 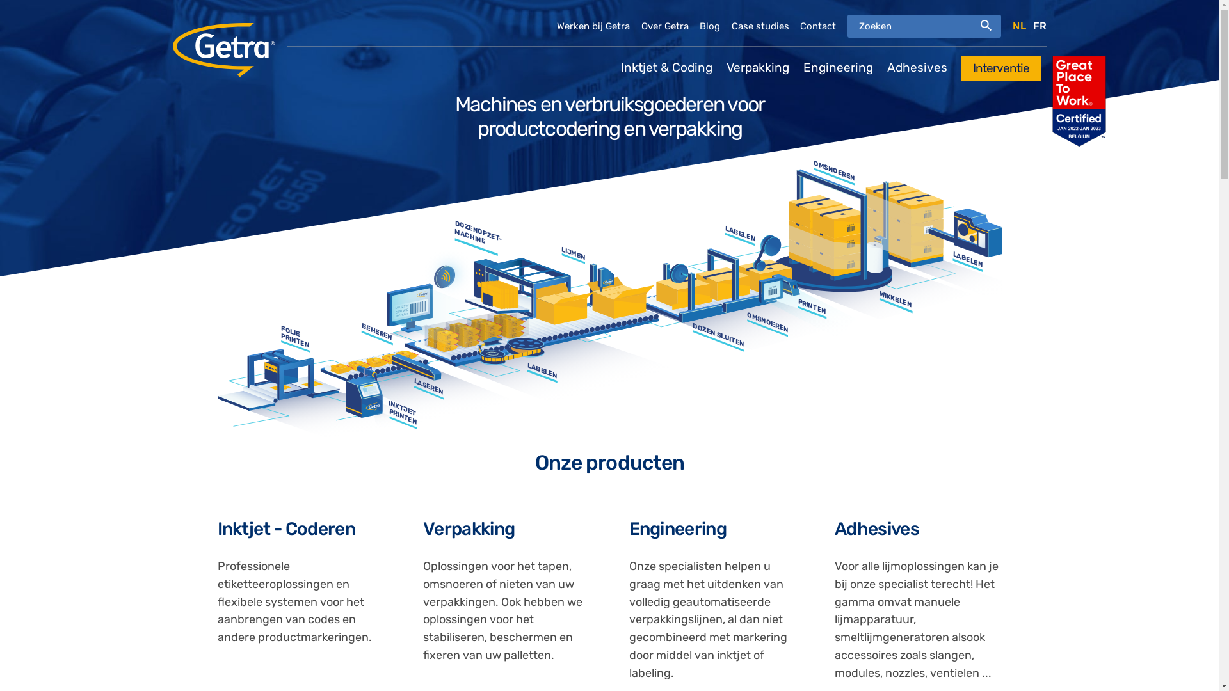 I want to click on Skip to main content, so click(x=55, y=0).